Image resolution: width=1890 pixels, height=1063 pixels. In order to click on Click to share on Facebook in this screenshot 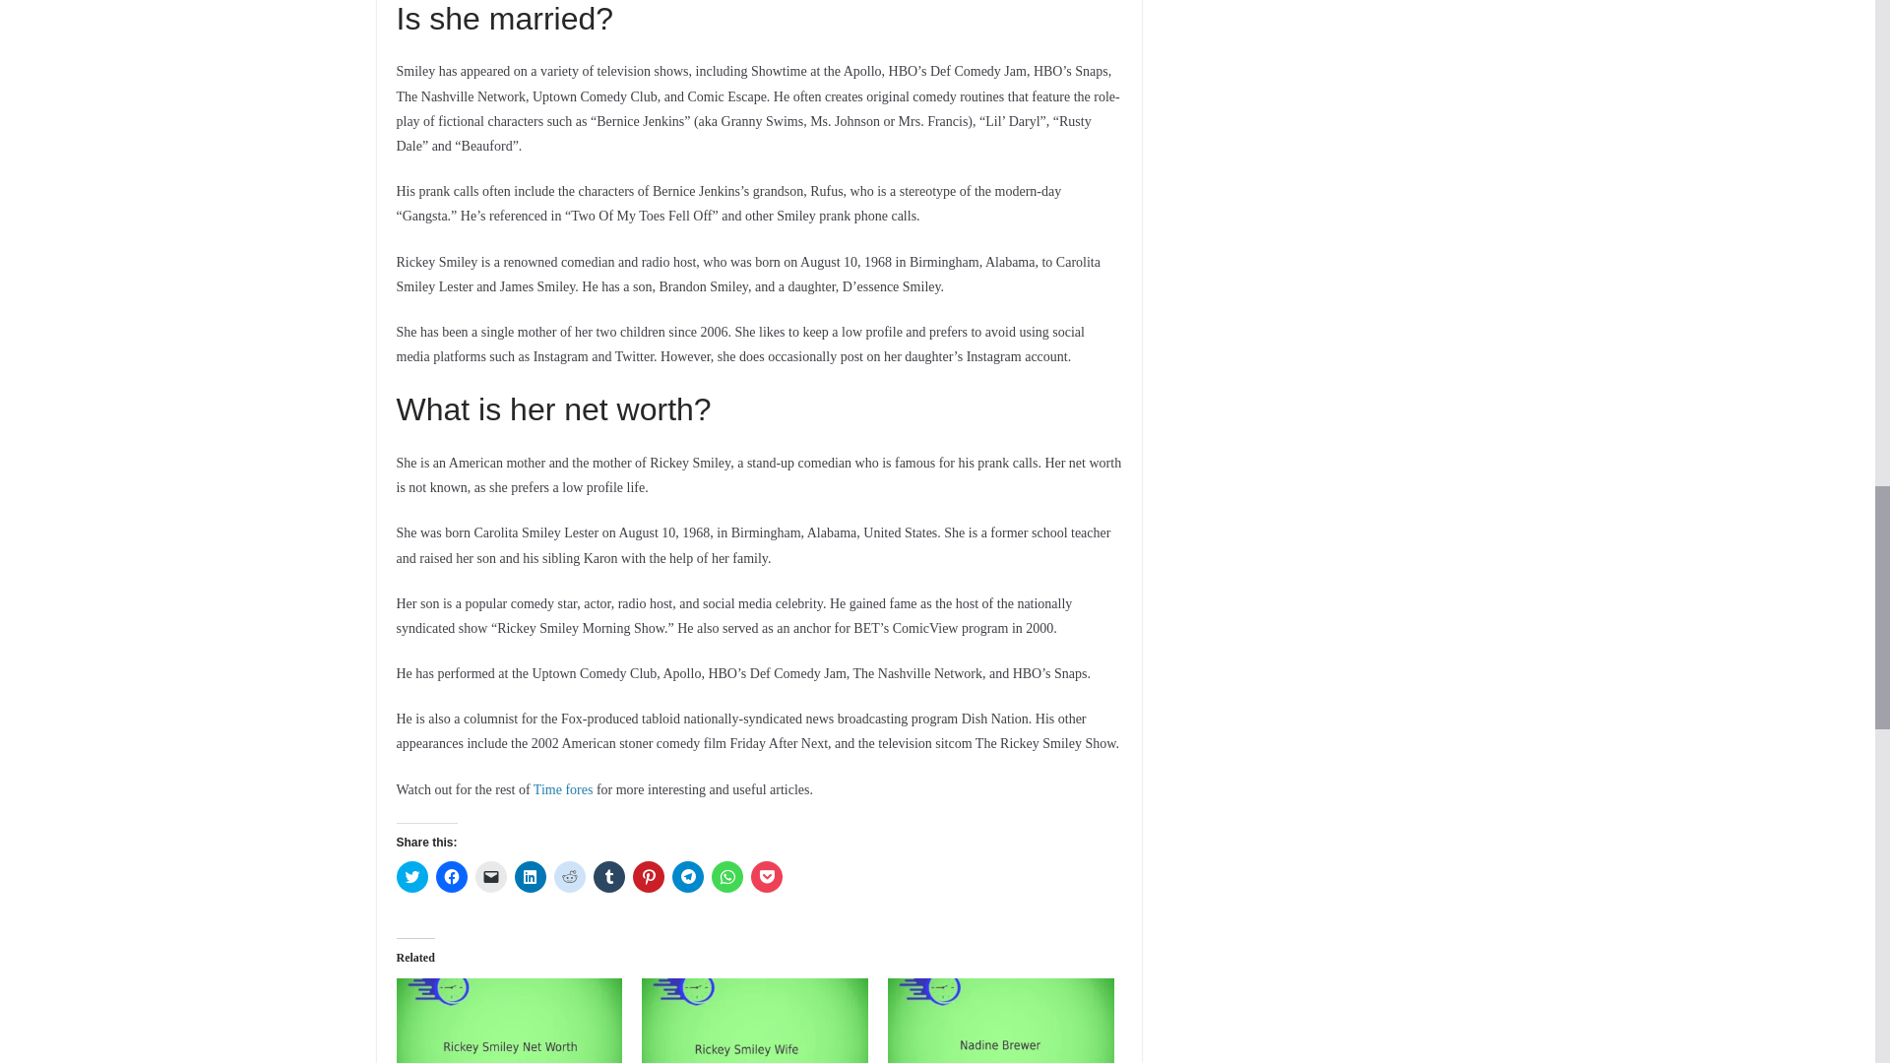, I will do `click(451, 876)`.